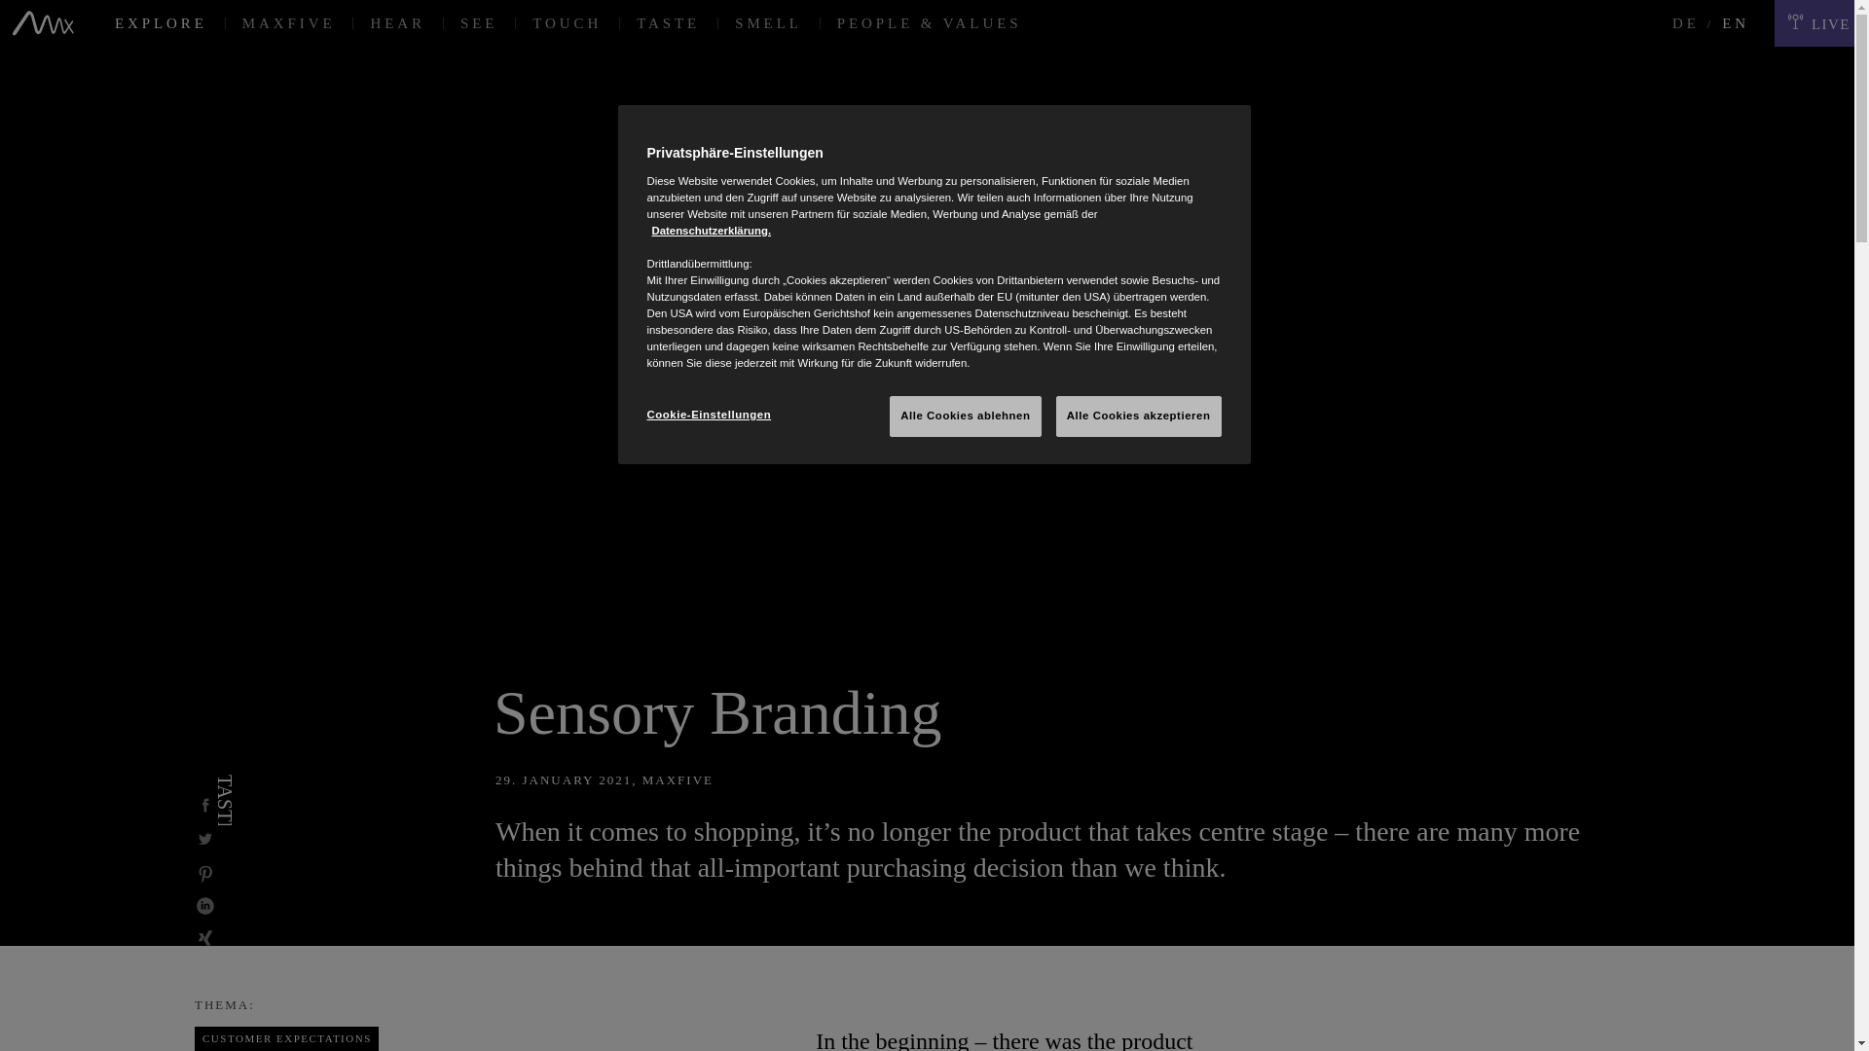 The width and height of the screenshot is (1869, 1051). I want to click on HEAR, so click(397, 23).